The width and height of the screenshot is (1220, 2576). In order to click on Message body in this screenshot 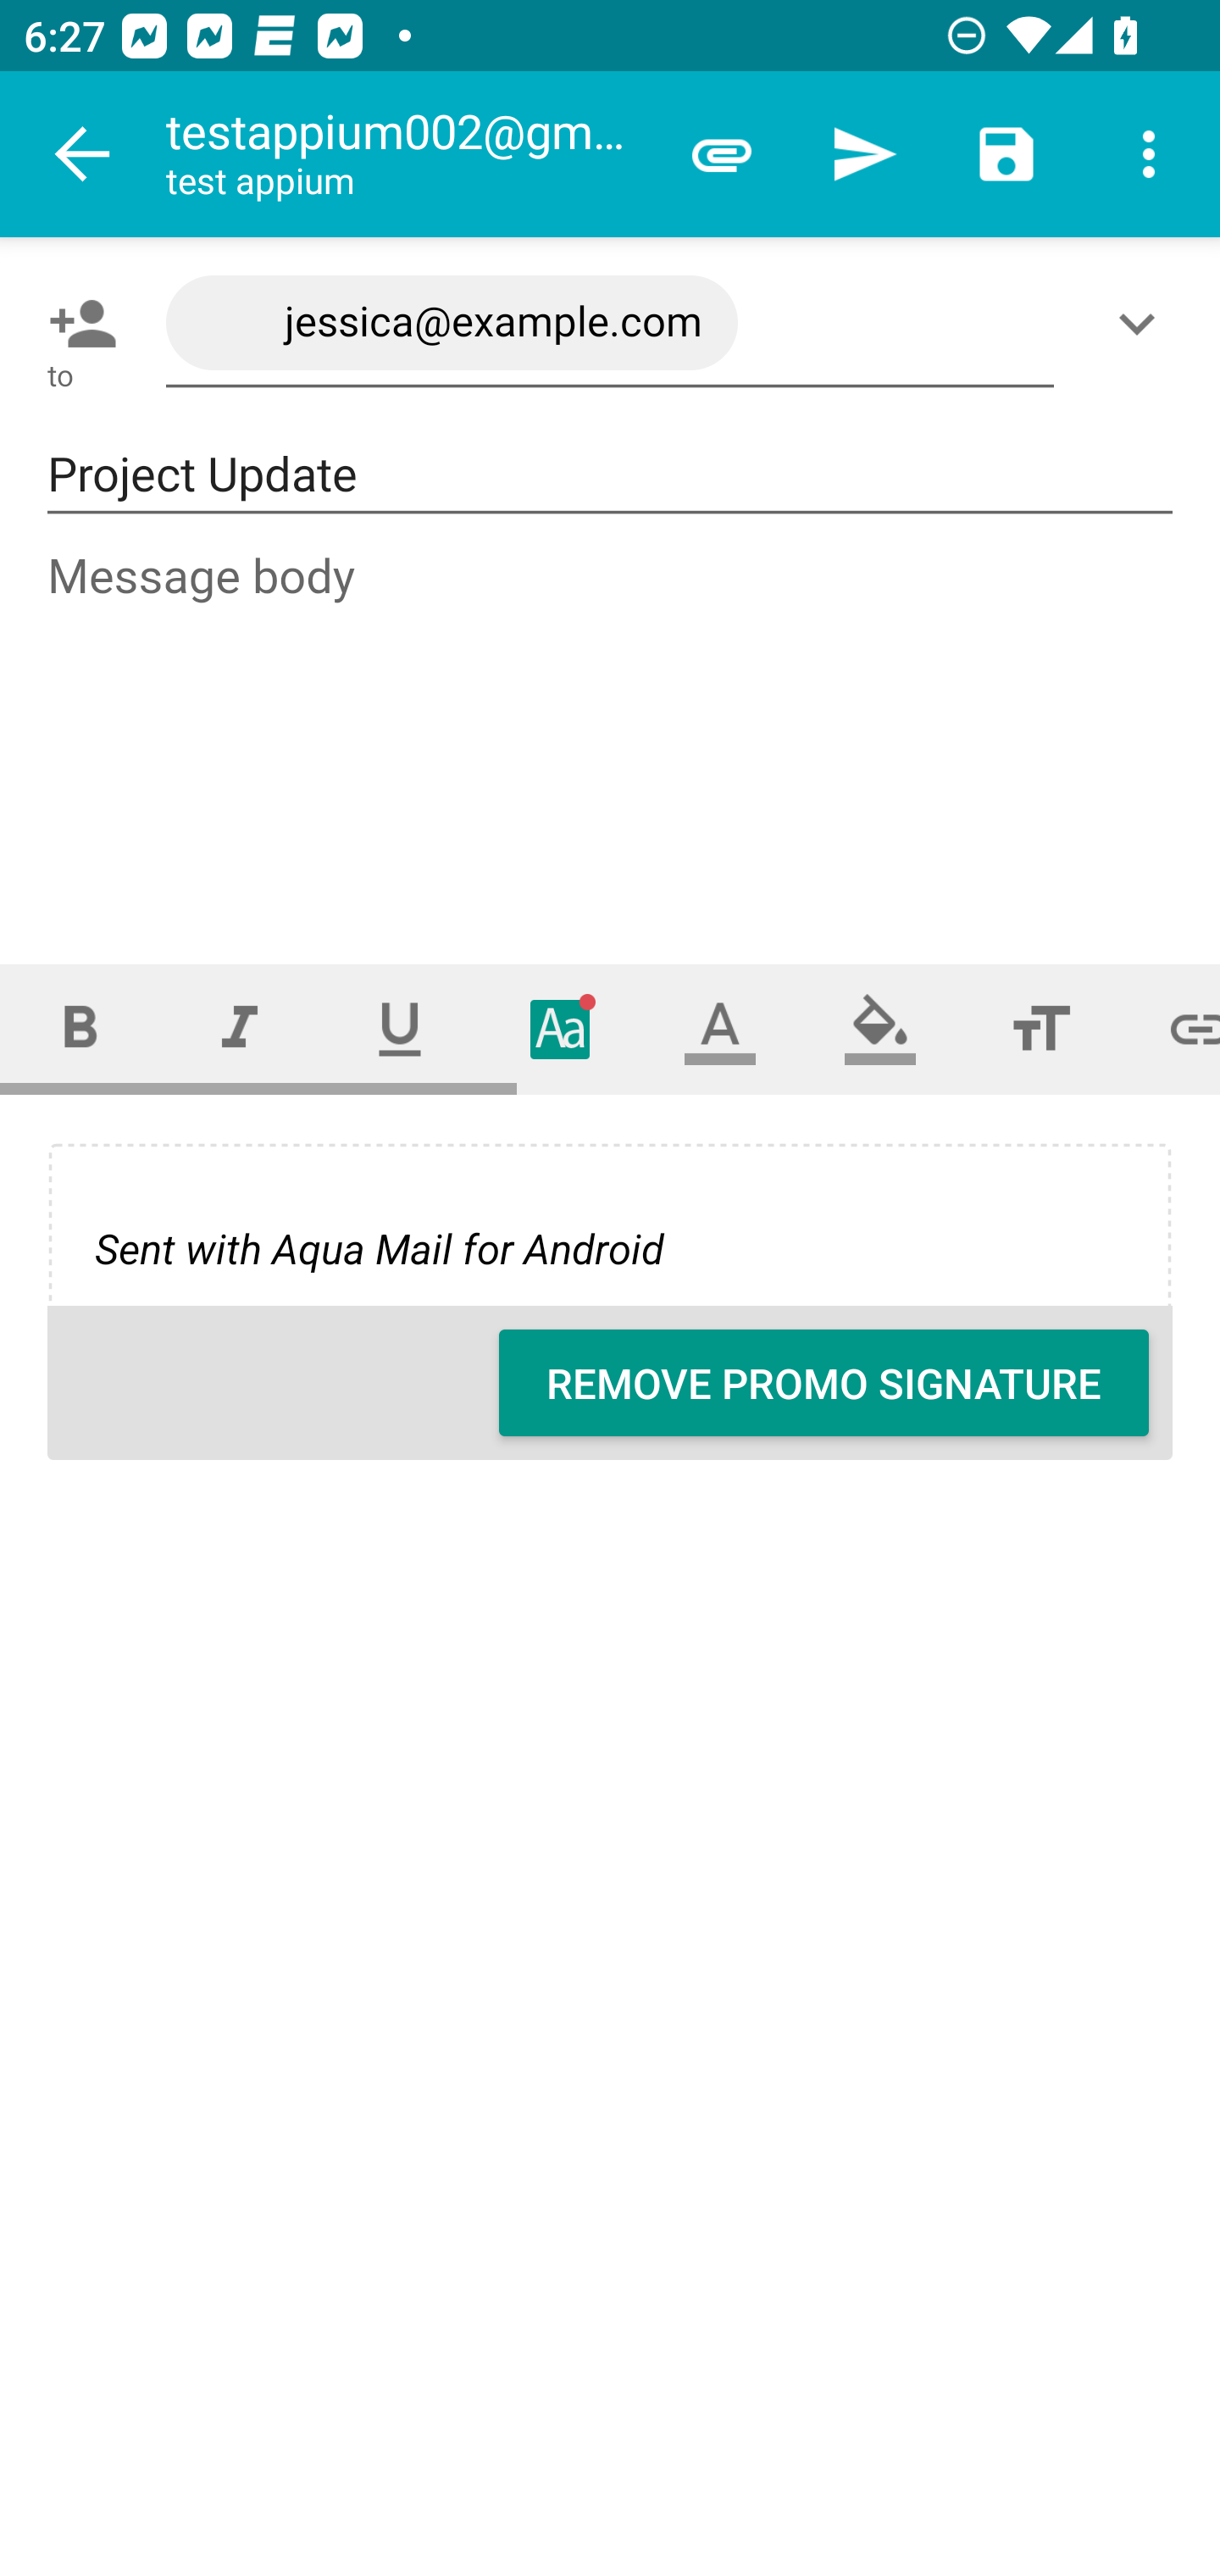, I will do `click(612, 727)`.